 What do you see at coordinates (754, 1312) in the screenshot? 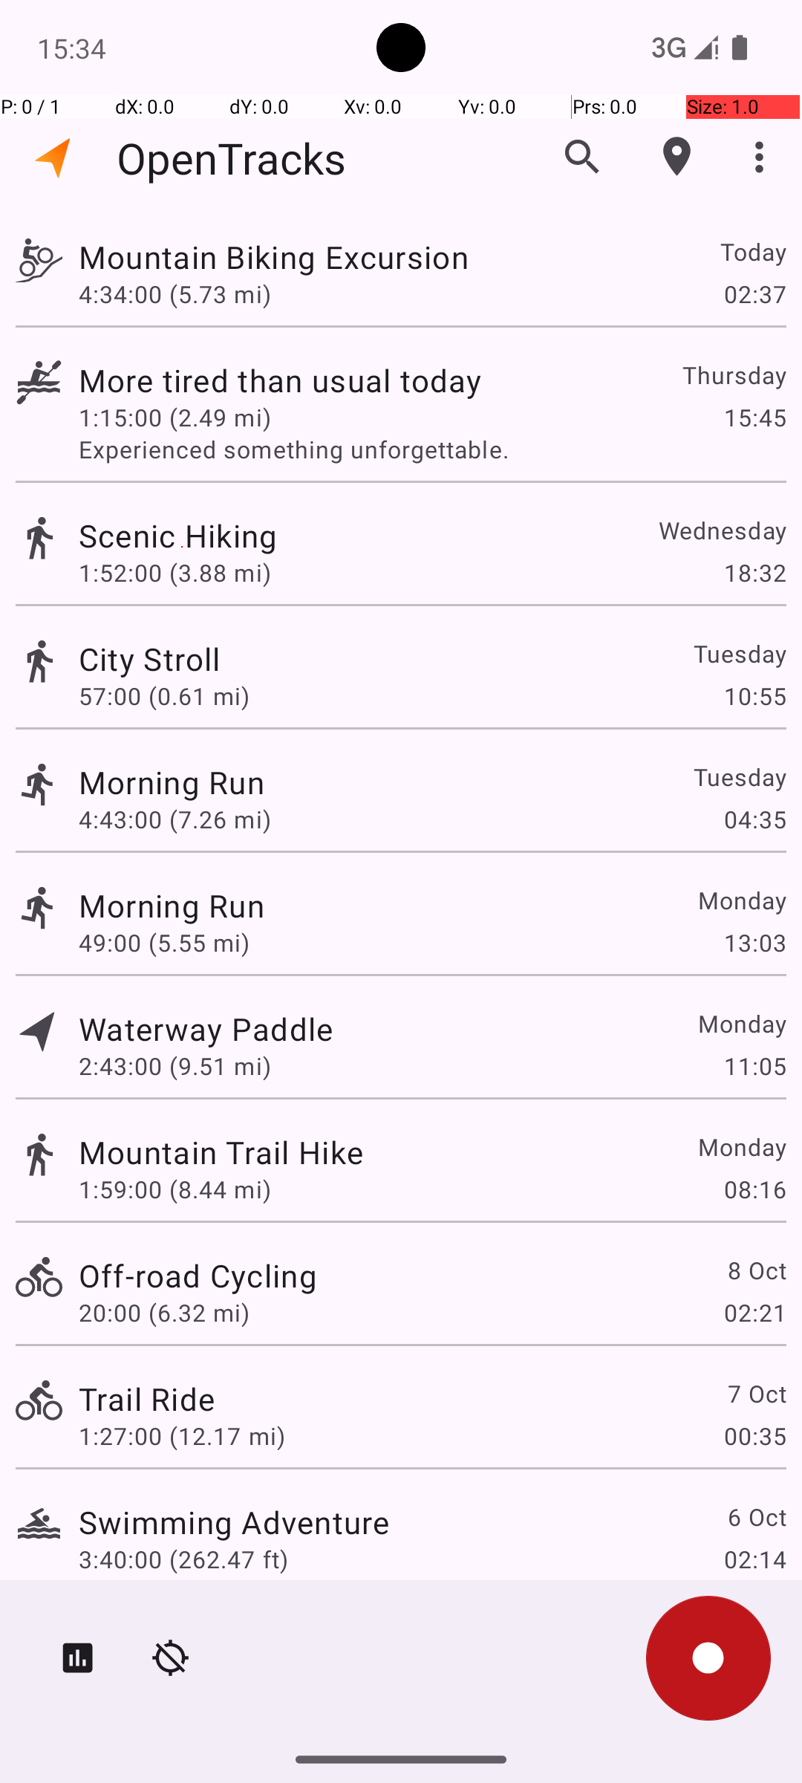
I see `02:21` at bounding box center [754, 1312].